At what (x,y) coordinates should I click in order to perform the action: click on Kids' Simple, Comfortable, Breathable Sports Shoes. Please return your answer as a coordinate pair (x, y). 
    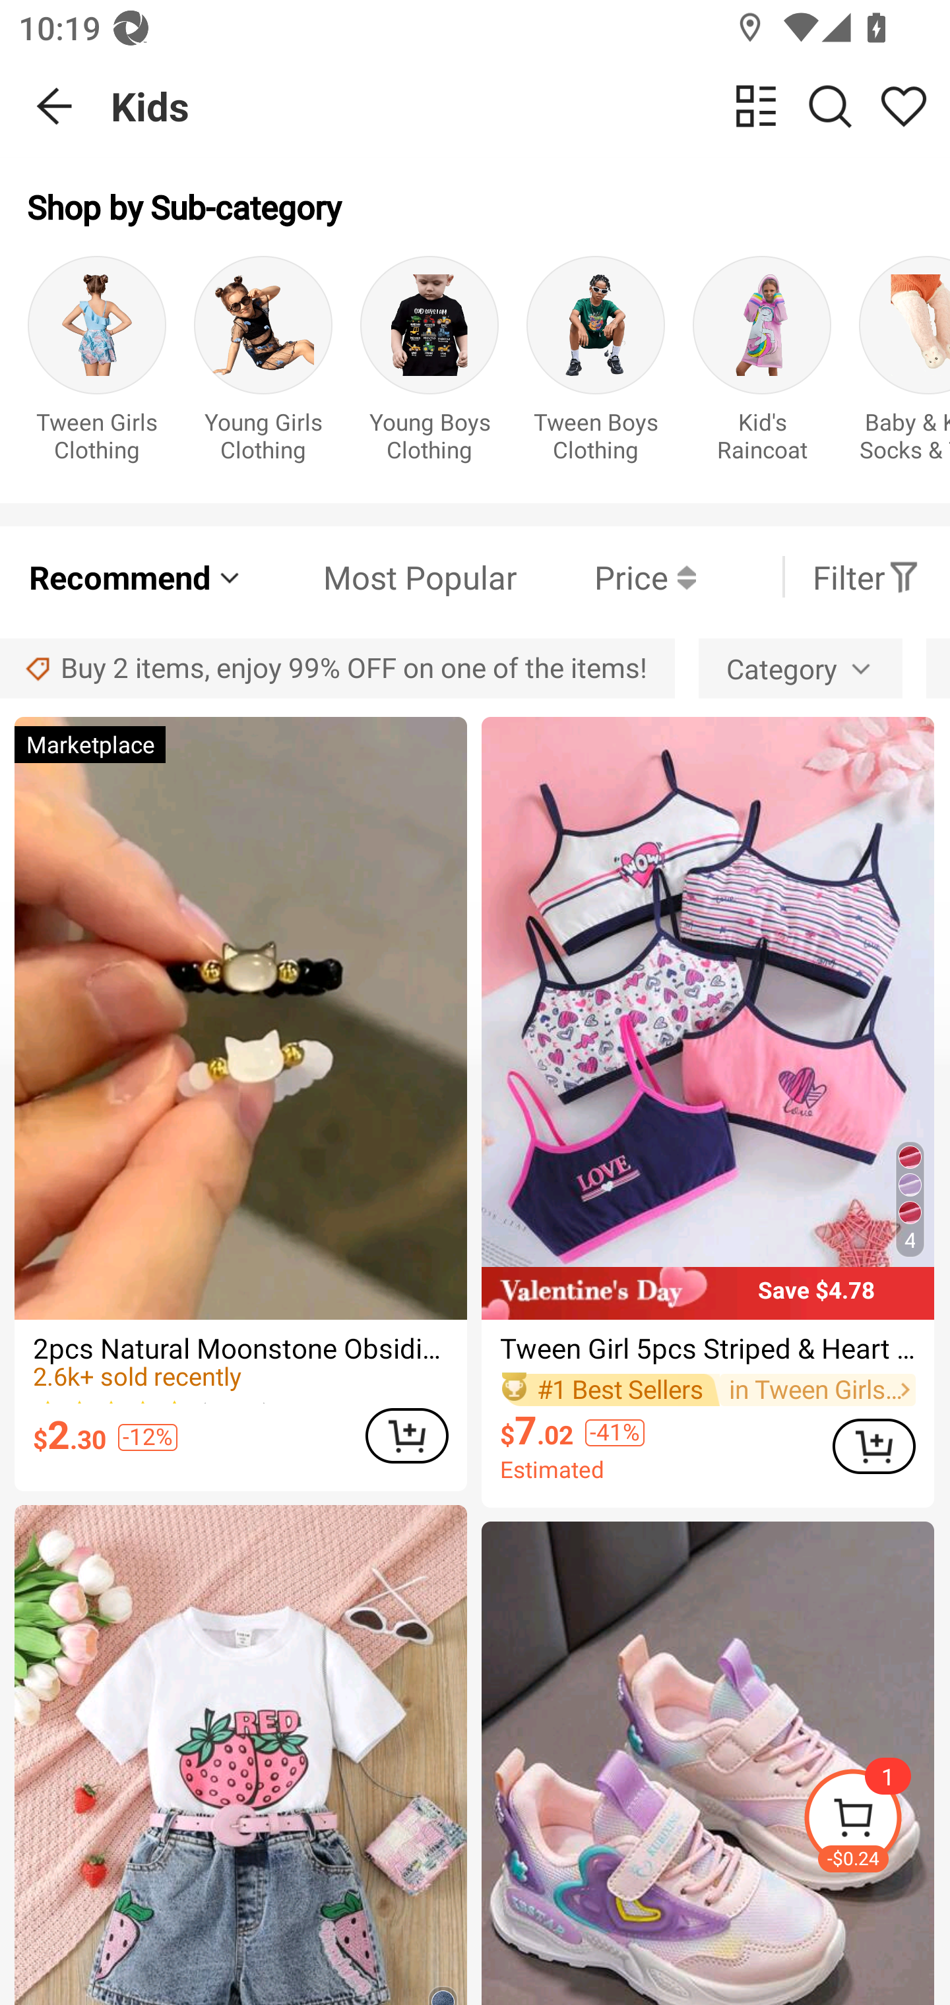
    Looking at the image, I should click on (707, 1764).